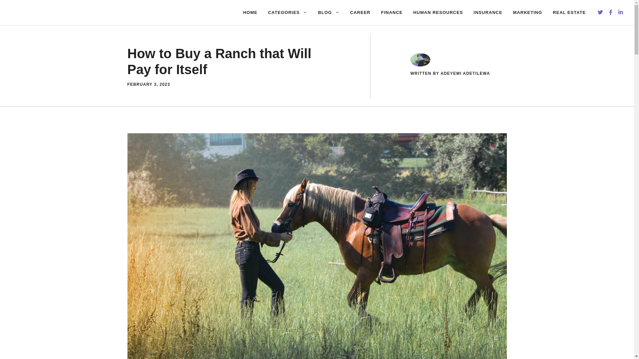 The height and width of the screenshot is (359, 639). Describe the element at coordinates (392, 13) in the screenshot. I see `FINANCE` at that location.